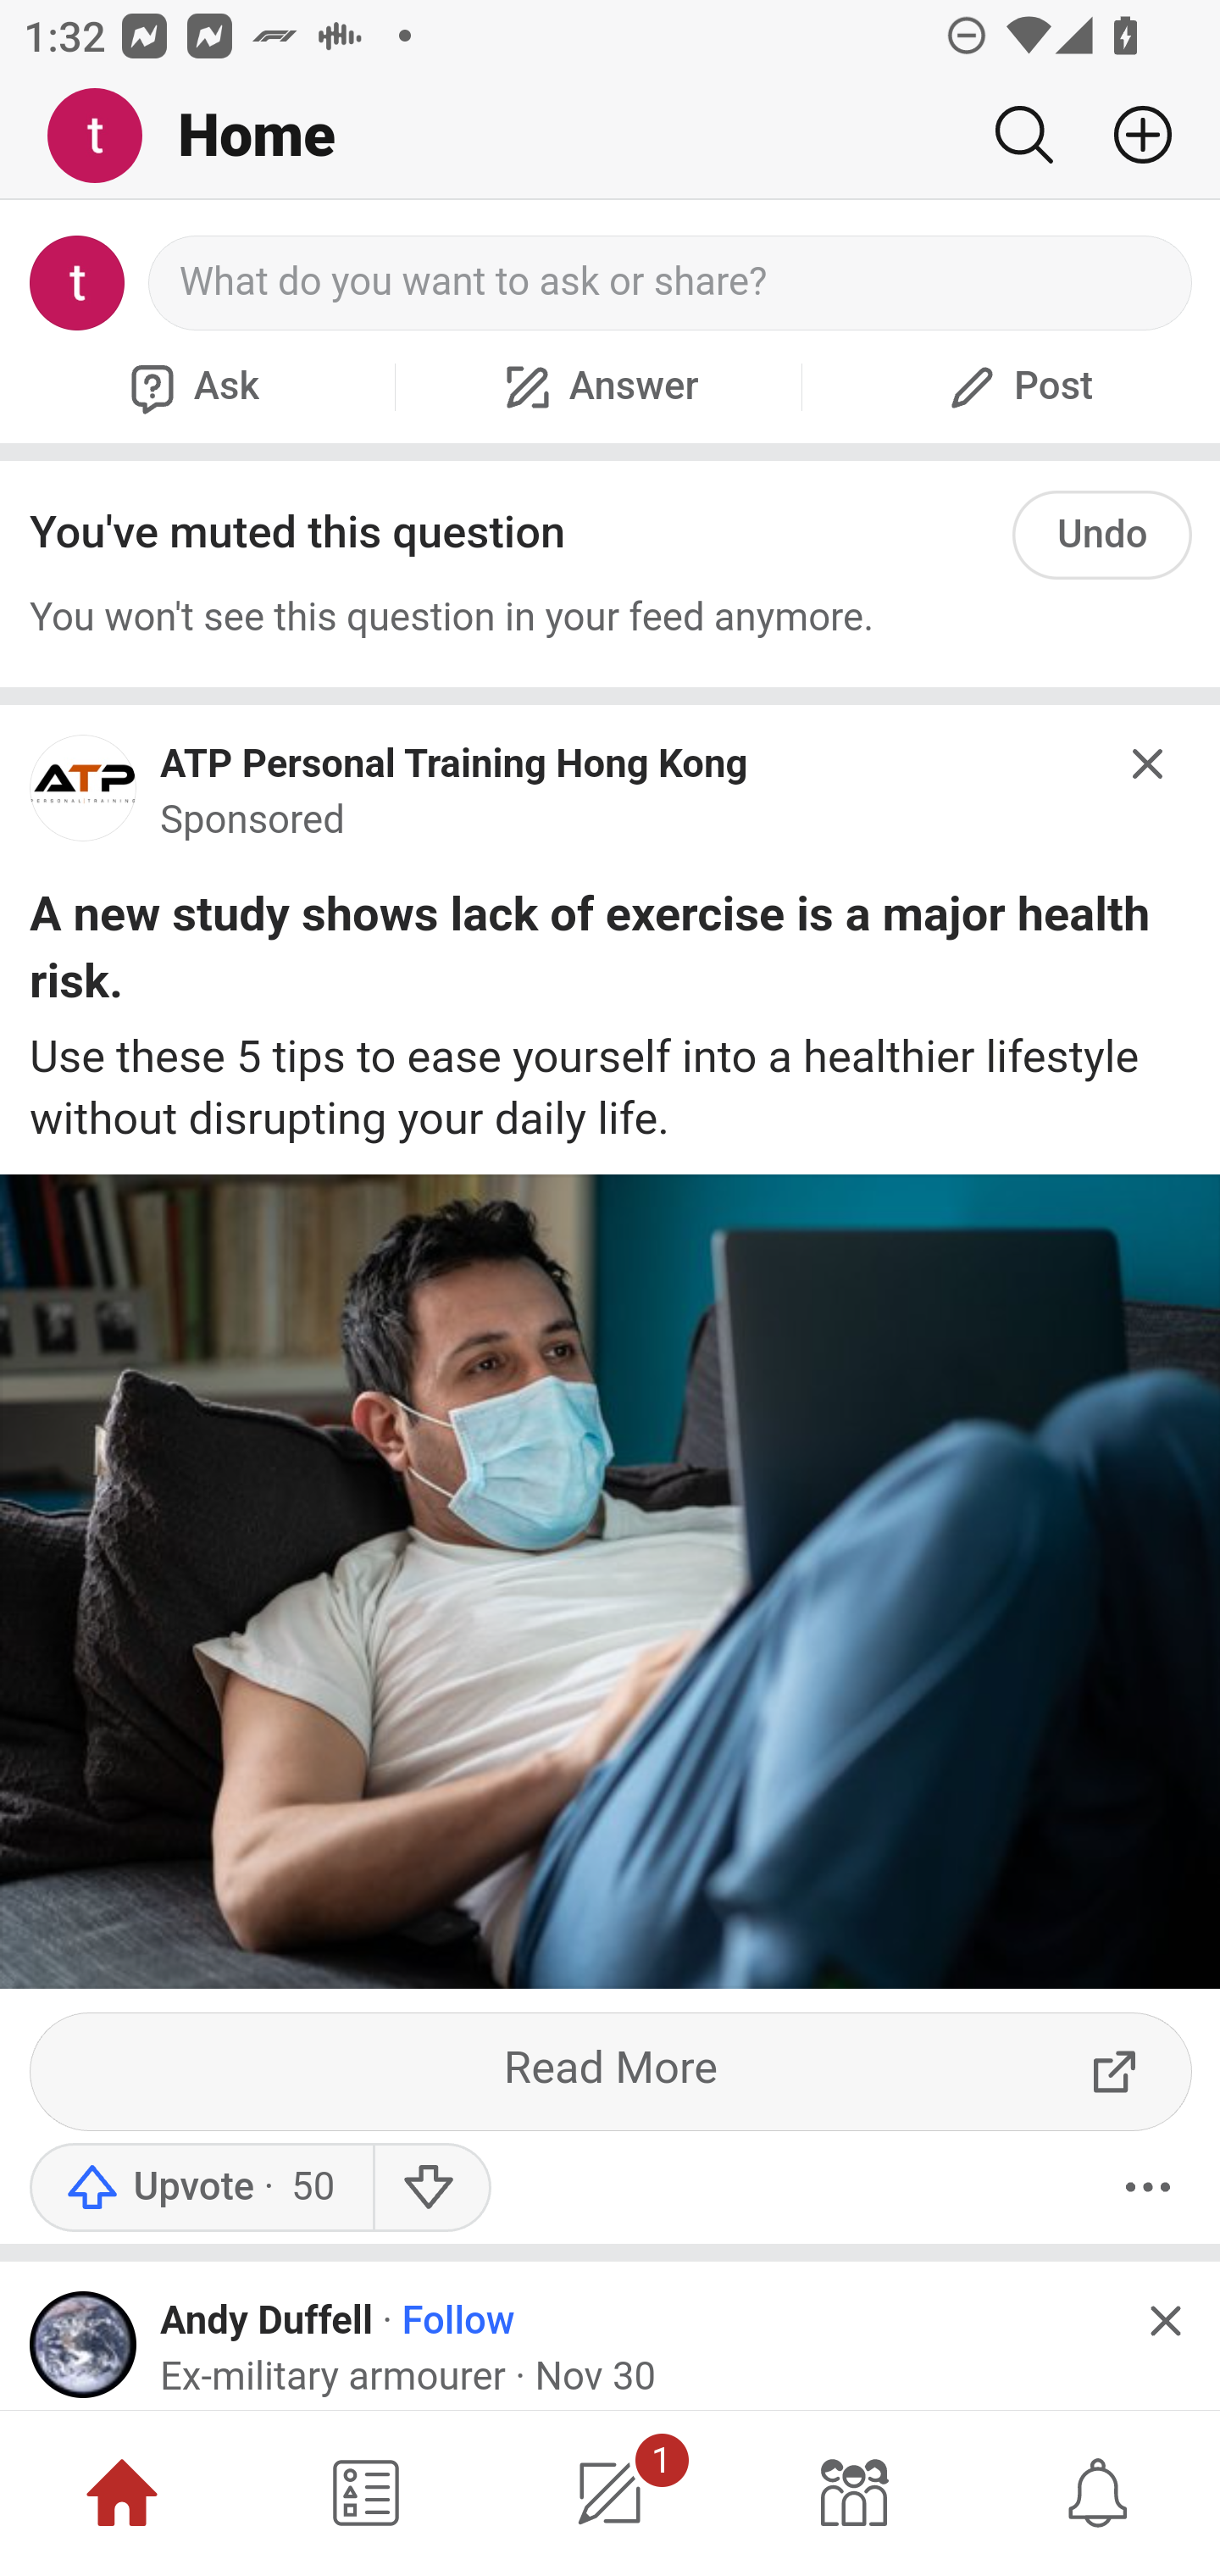 This screenshot has height=2576, width=1220. Describe the element at coordinates (191, 386) in the screenshot. I see `Ask` at that location.